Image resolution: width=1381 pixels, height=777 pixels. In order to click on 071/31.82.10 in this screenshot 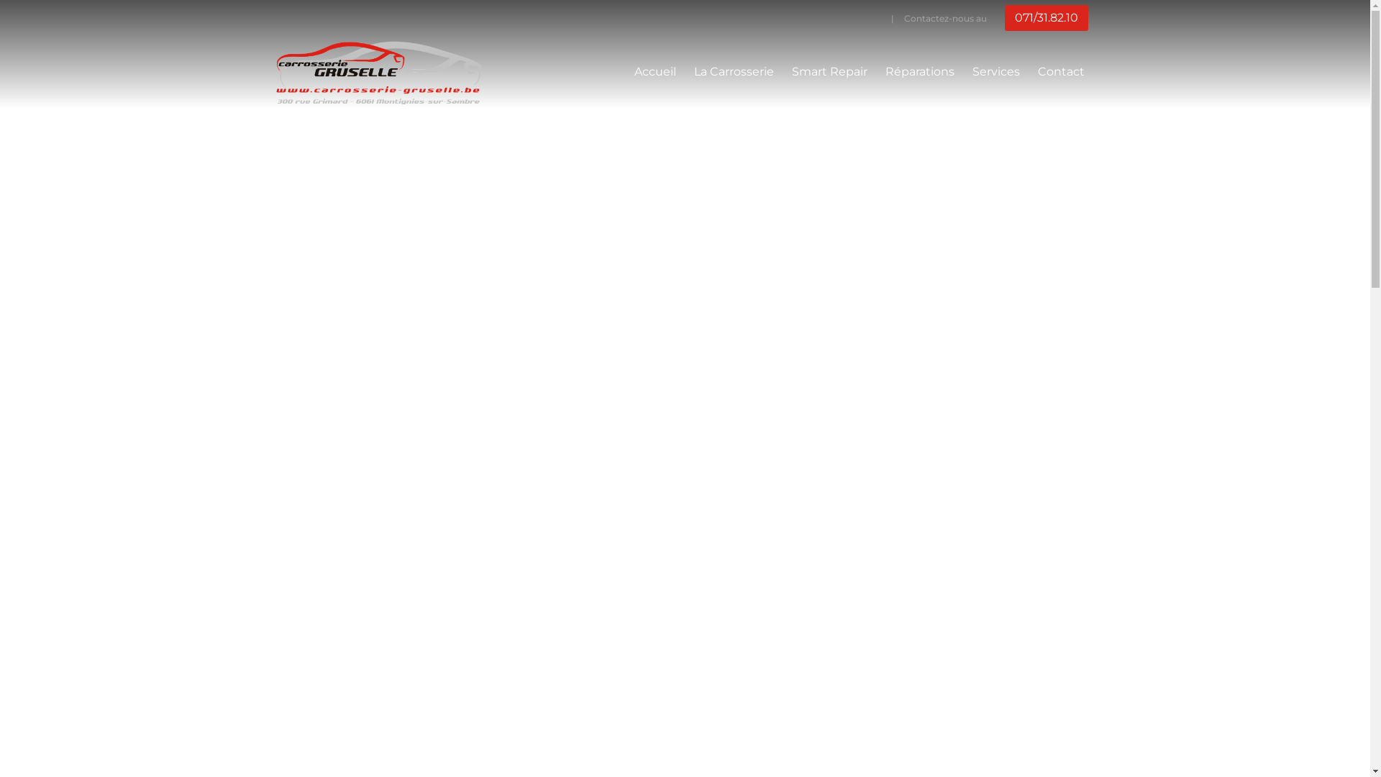, I will do `click(1046, 18)`.